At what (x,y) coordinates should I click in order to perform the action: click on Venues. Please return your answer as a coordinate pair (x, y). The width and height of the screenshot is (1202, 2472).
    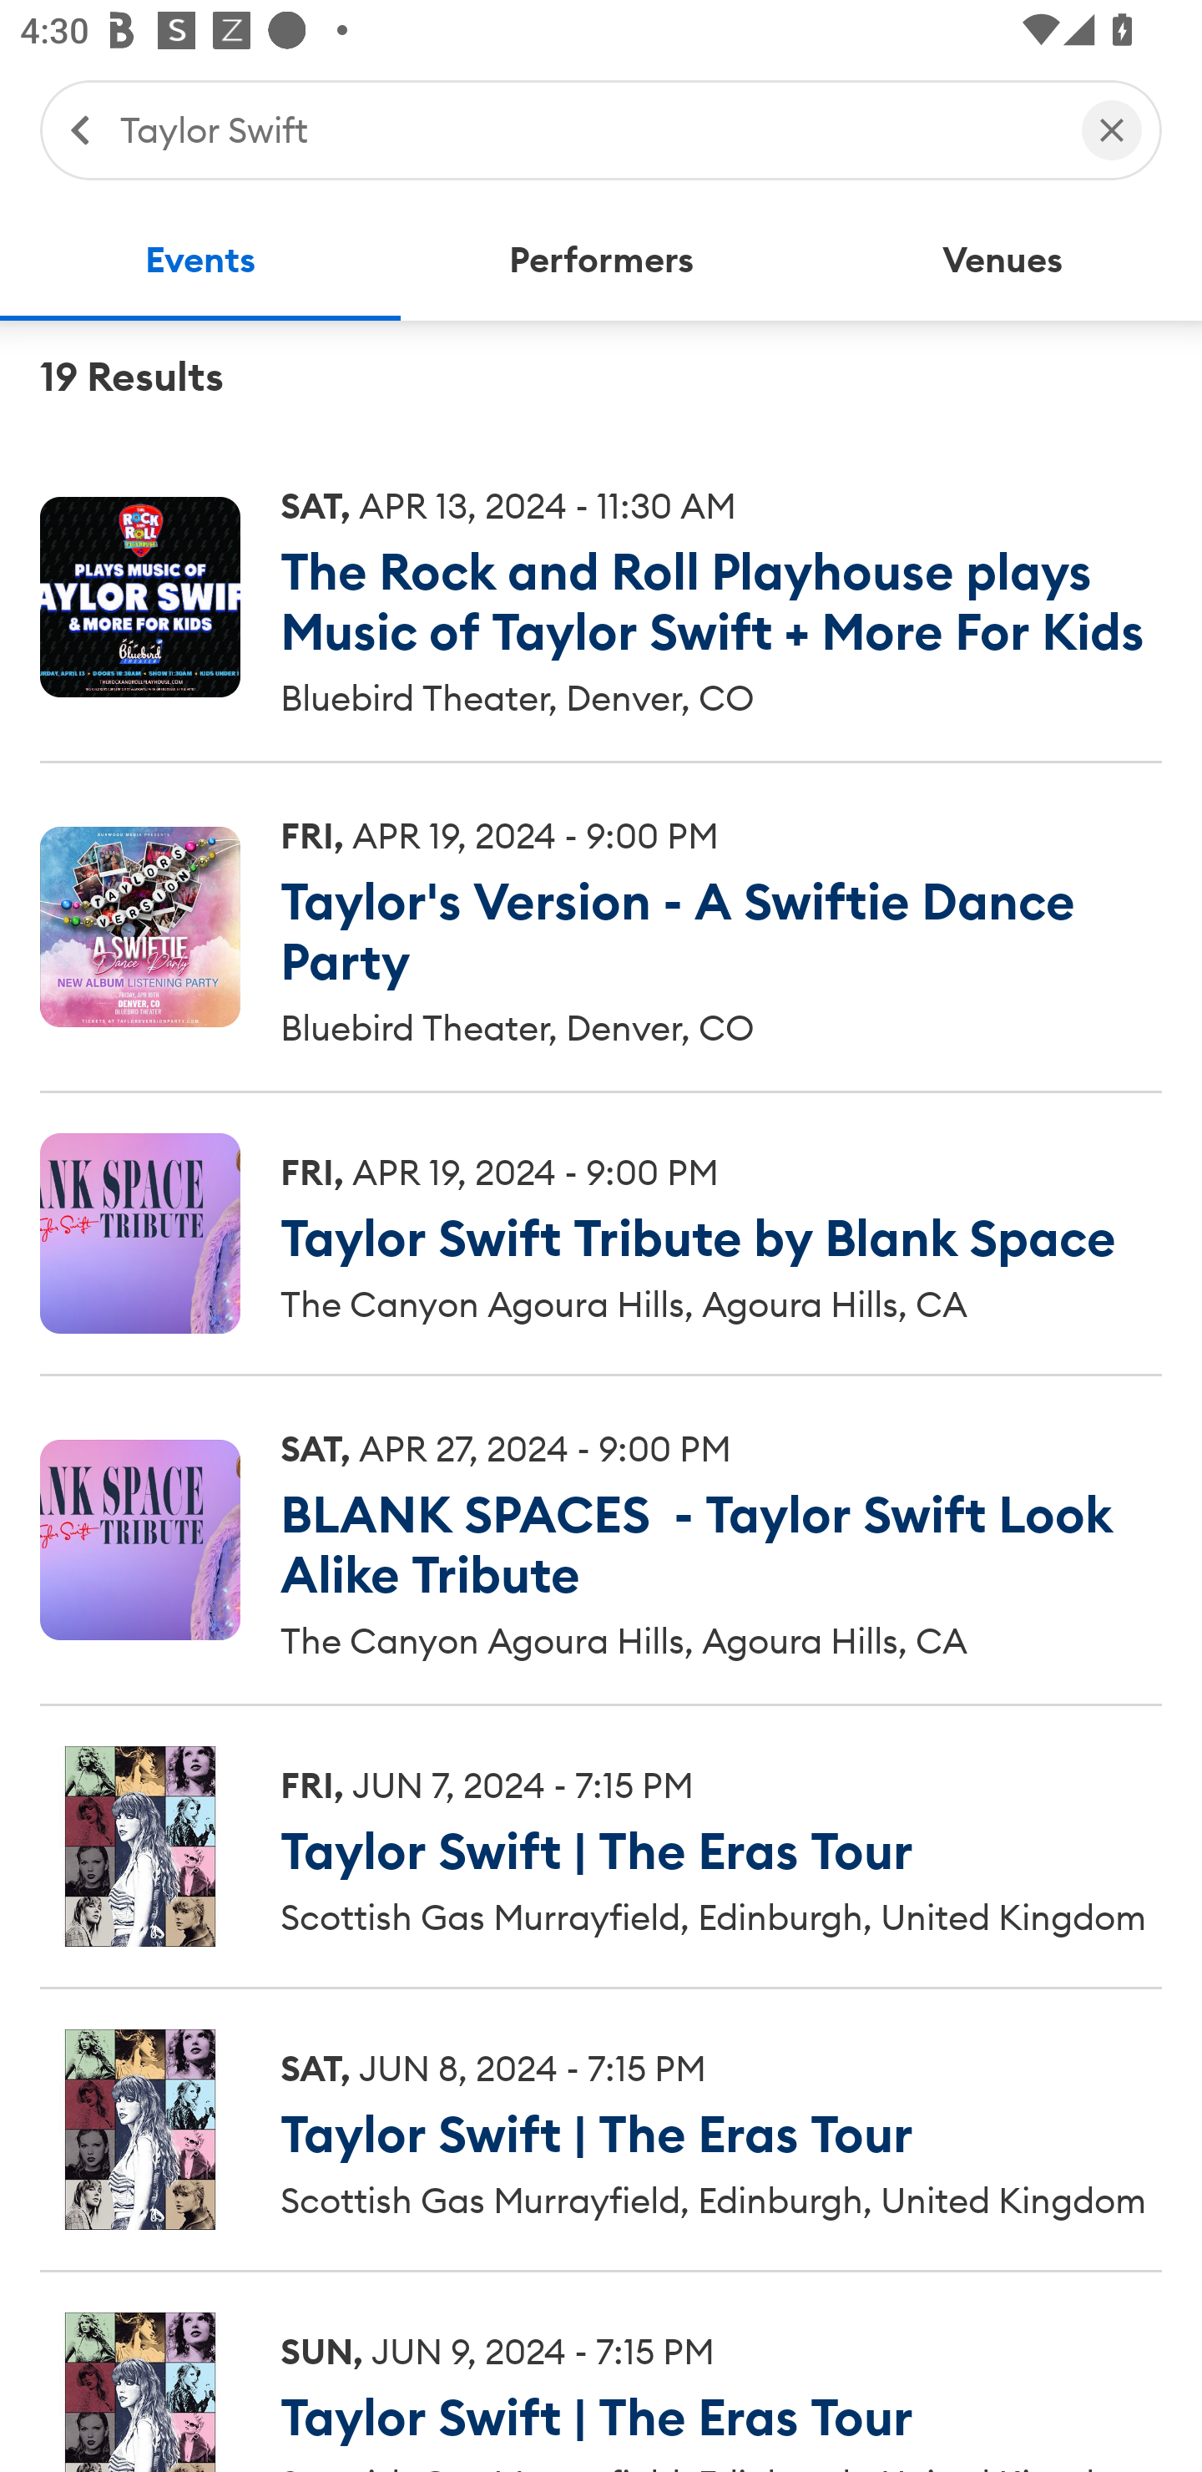
    Looking at the image, I should click on (1002, 261).